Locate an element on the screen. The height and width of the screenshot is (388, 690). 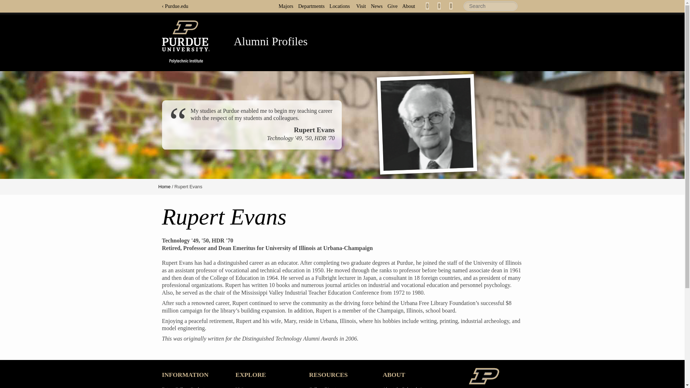
twitter link is located at coordinates (439, 6).